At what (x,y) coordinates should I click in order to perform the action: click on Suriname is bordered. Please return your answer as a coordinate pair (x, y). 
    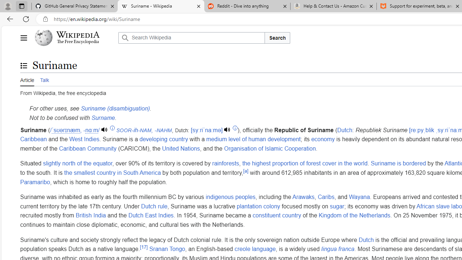
    Looking at the image, I should click on (398, 164).